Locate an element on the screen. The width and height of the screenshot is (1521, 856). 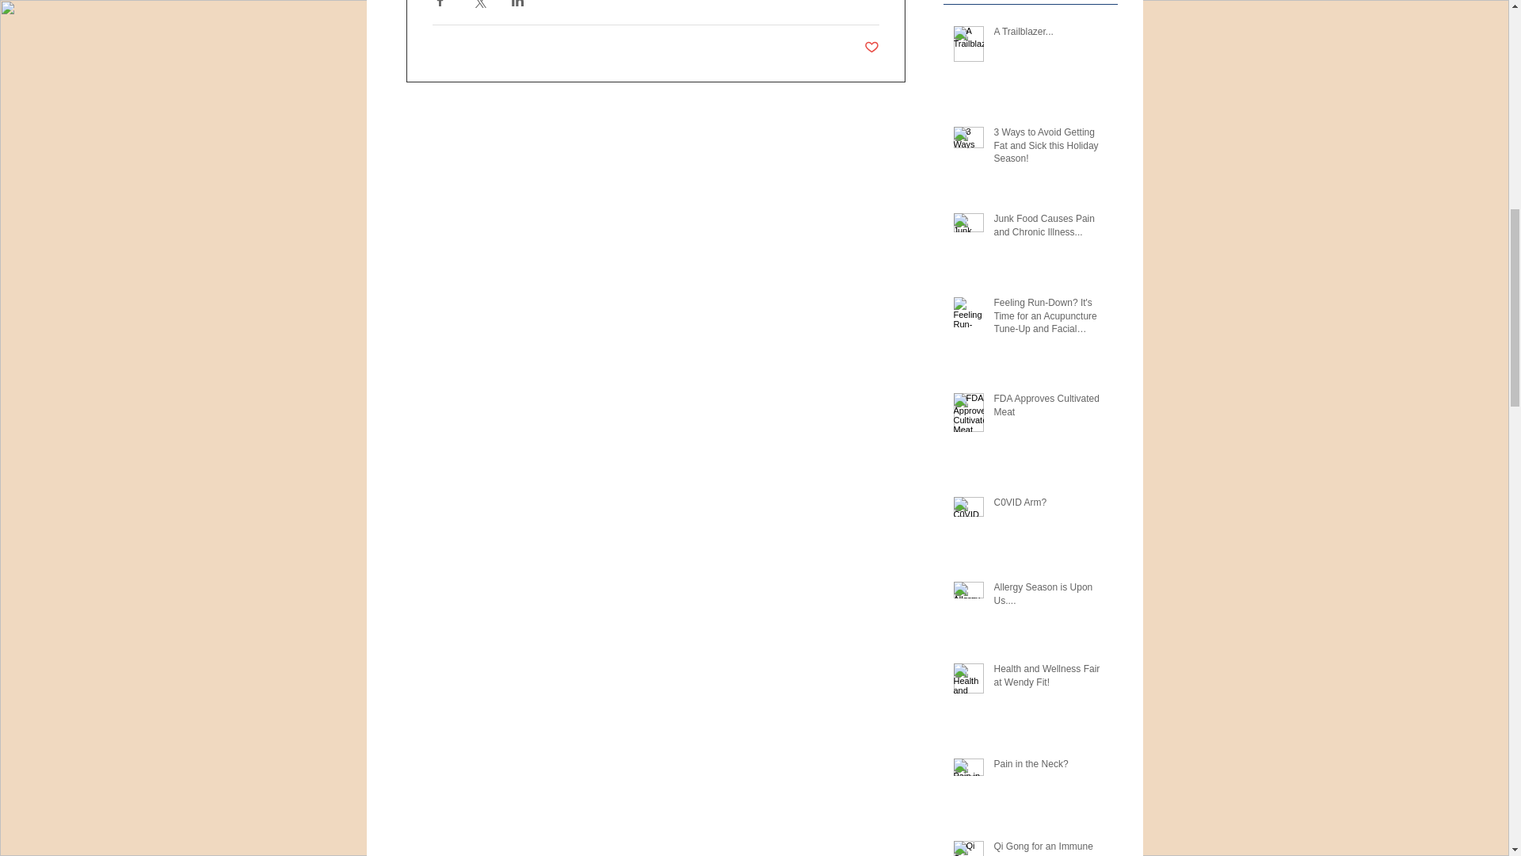
FDA Approves Cultivated Meat is located at coordinates (1050, 408).